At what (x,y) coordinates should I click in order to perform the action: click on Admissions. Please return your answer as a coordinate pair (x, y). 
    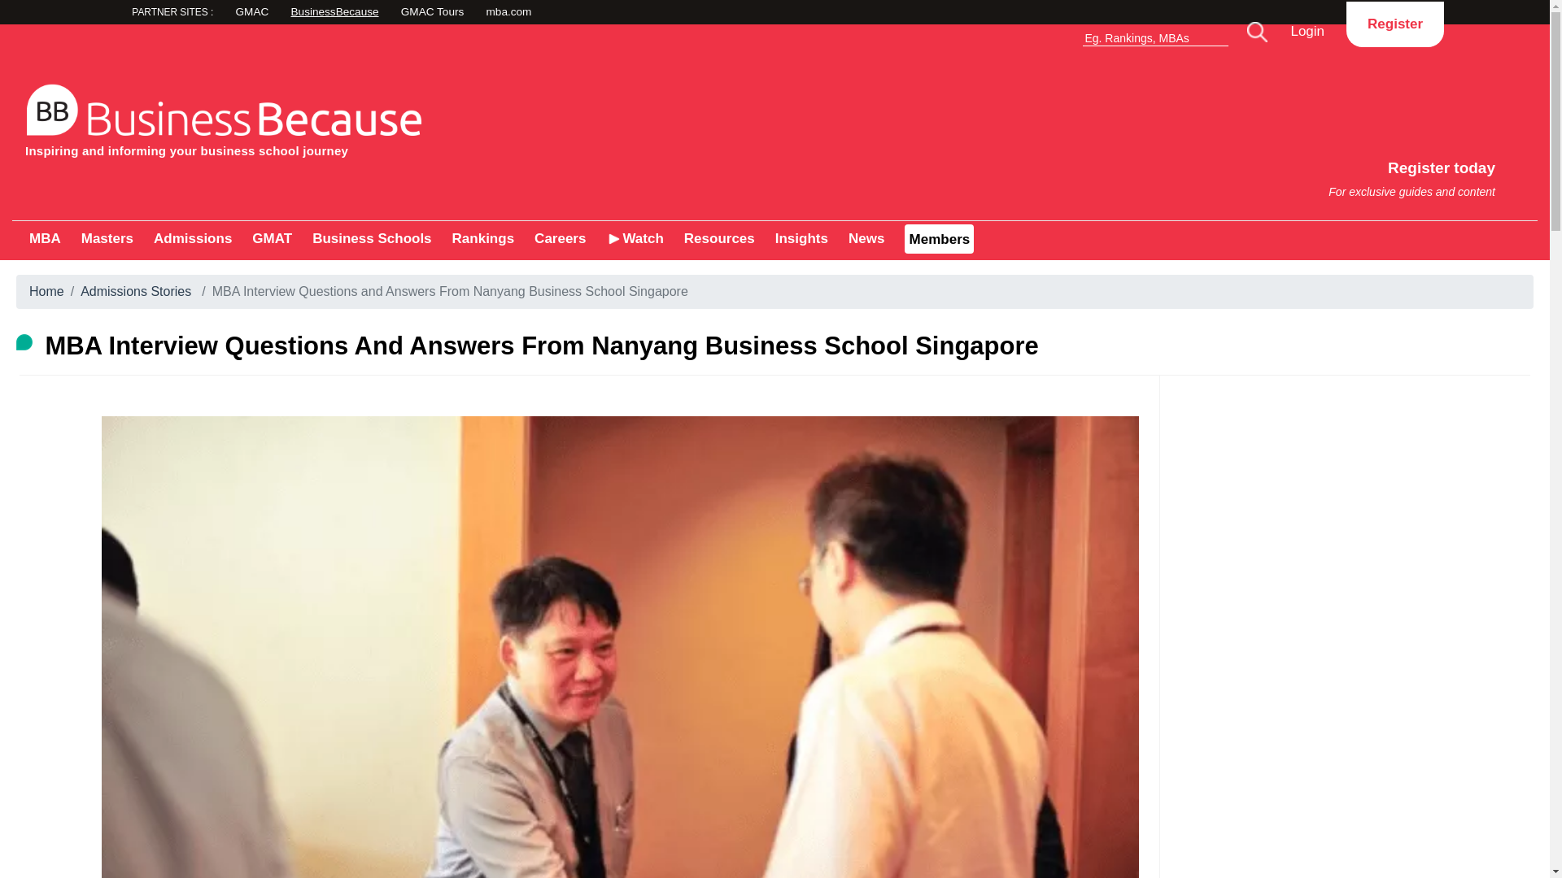
    Looking at the image, I should click on (192, 239).